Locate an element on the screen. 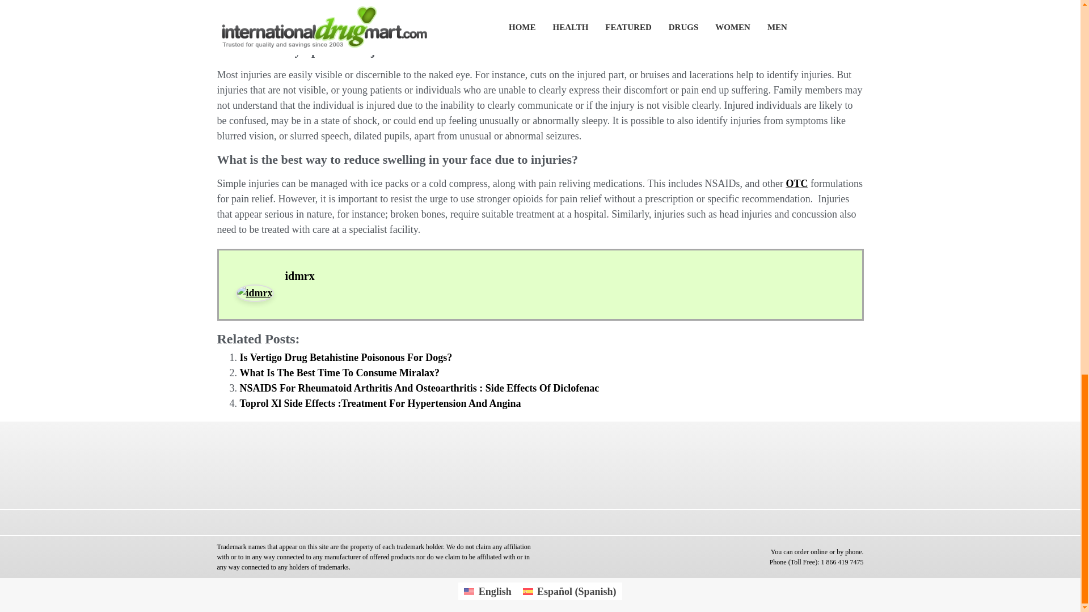  OTC is located at coordinates (796, 184).